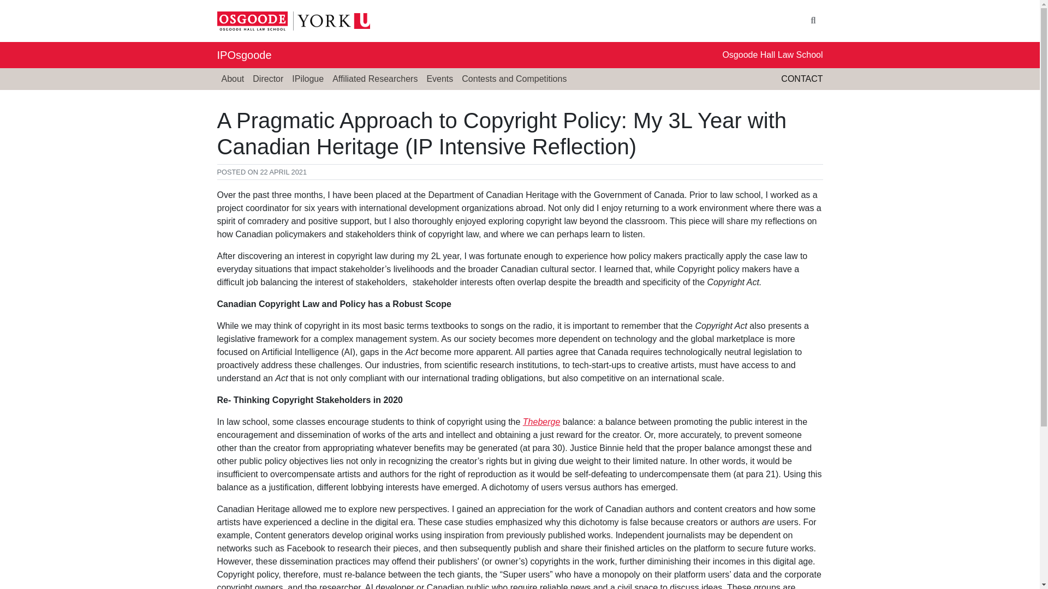  I want to click on Contests and Competitions, so click(514, 79).